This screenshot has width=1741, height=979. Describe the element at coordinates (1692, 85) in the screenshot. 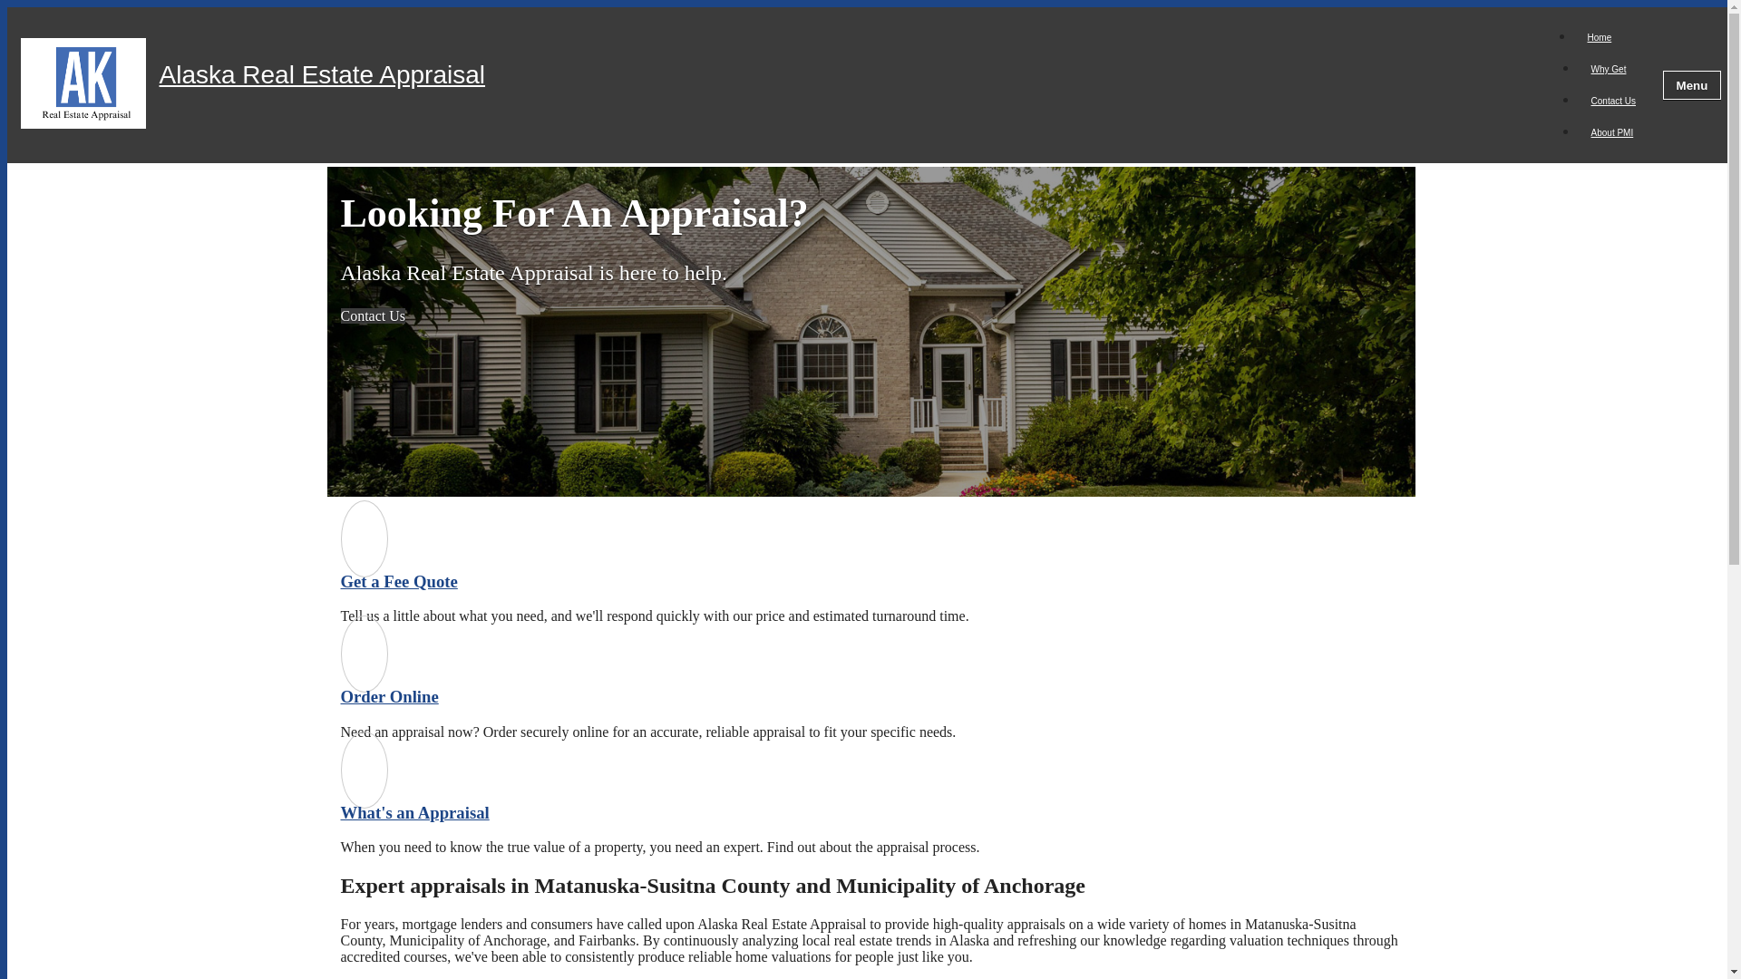

I see `Menu` at that location.